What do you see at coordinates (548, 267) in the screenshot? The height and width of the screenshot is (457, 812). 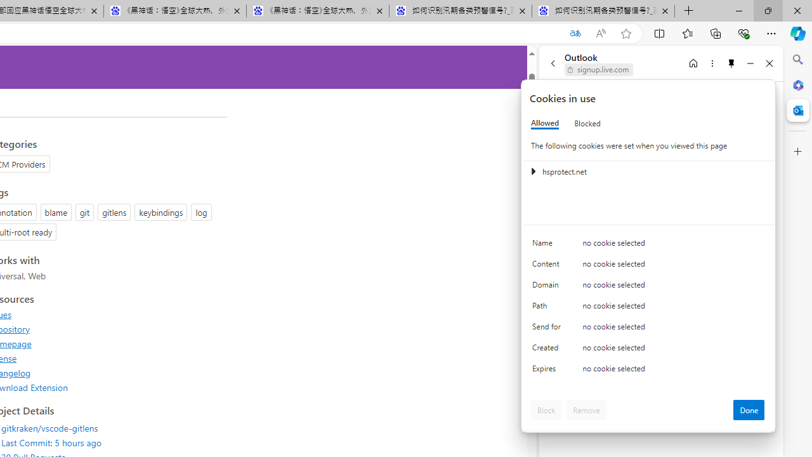 I see `Content` at bounding box center [548, 267].